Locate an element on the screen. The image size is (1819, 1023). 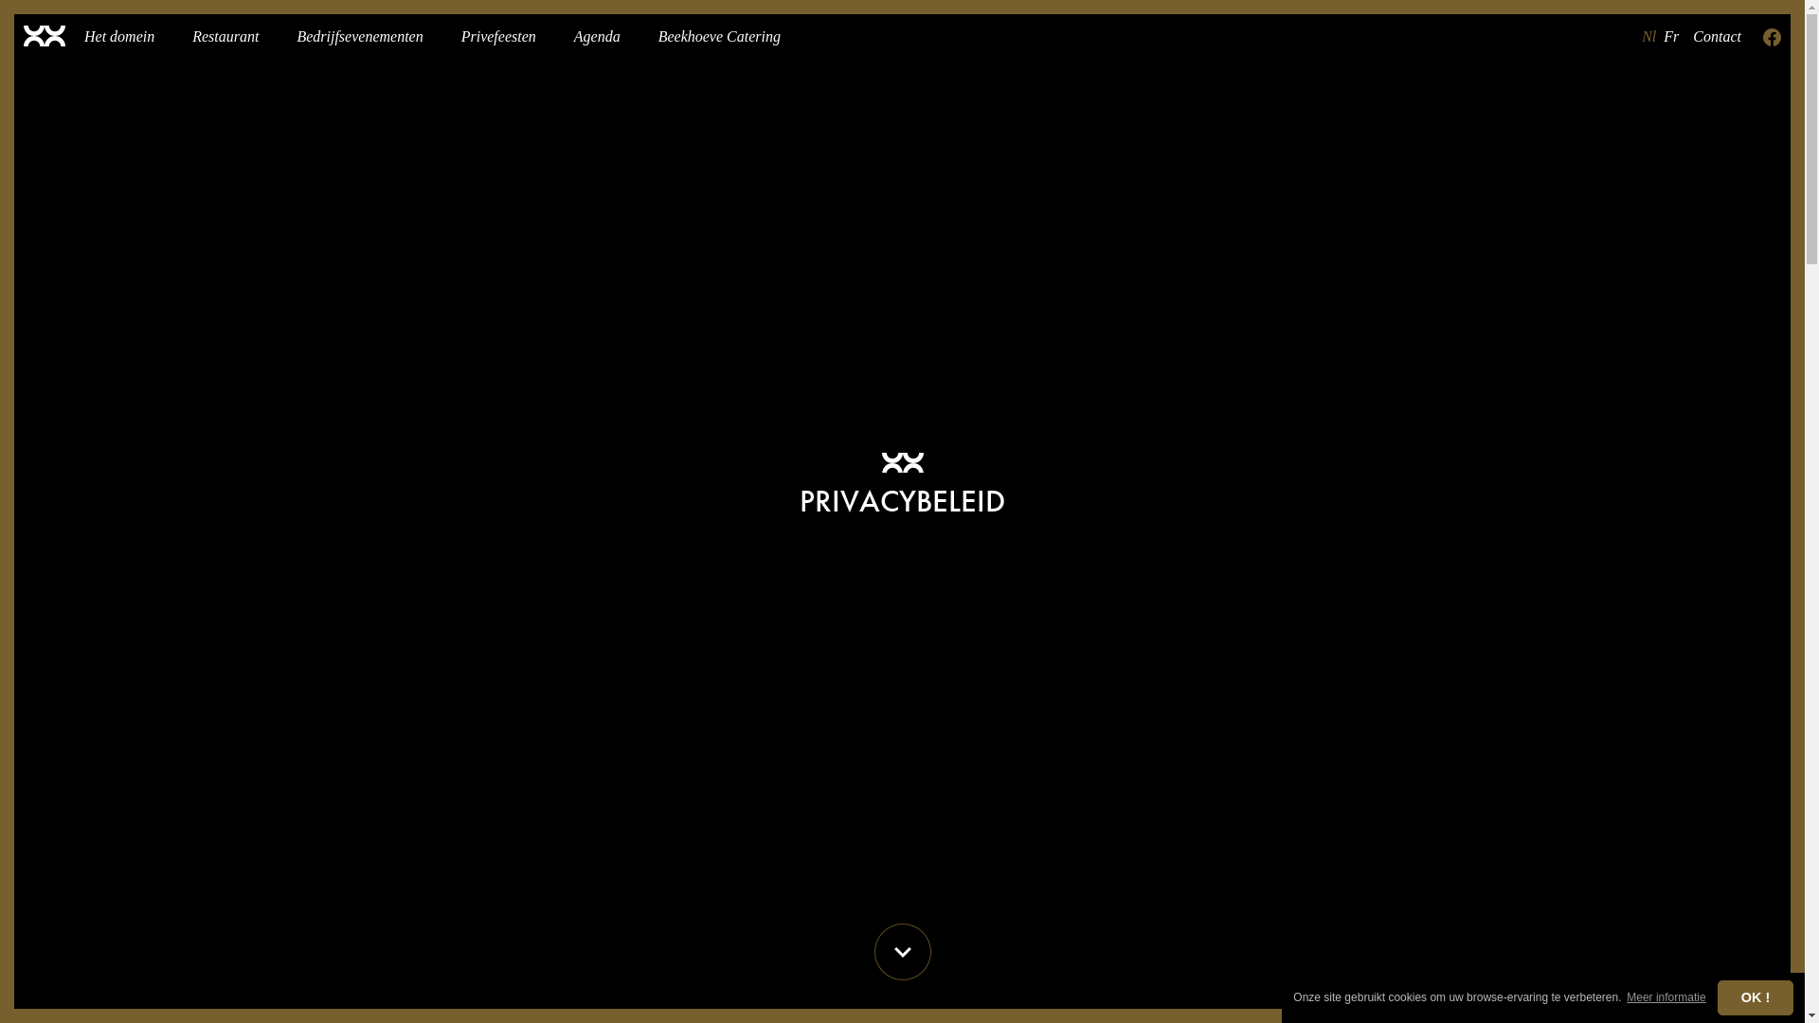
Privefeesten is located at coordinates (498, 37).